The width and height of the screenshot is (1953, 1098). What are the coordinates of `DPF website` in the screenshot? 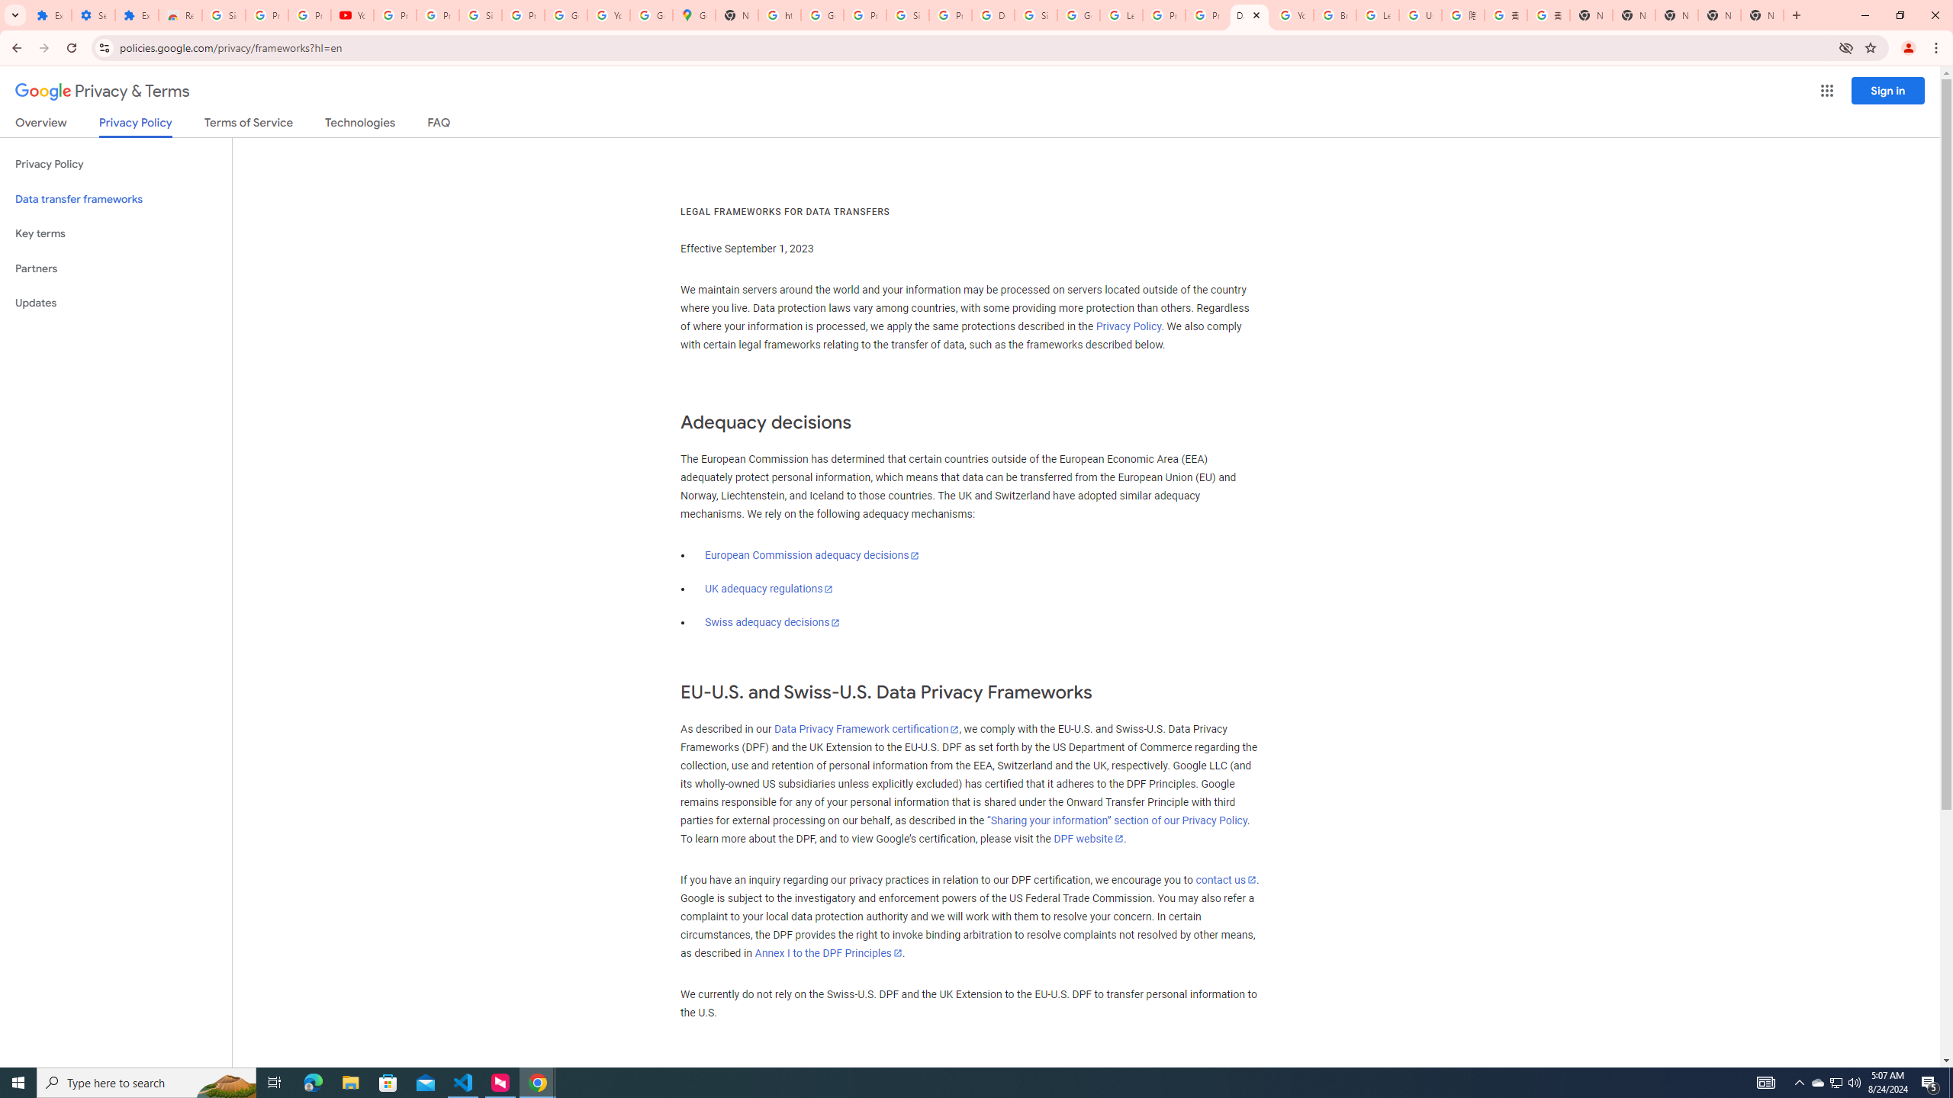 It's located at (1088, 839).